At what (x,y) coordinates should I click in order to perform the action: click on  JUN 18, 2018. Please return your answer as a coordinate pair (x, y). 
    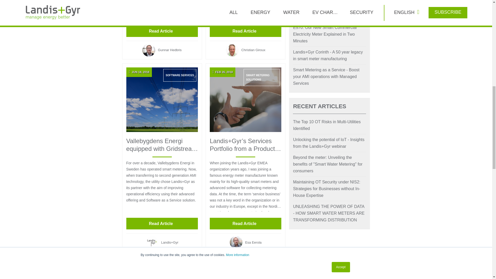
    Looking at the image, I should click on (162, 100).